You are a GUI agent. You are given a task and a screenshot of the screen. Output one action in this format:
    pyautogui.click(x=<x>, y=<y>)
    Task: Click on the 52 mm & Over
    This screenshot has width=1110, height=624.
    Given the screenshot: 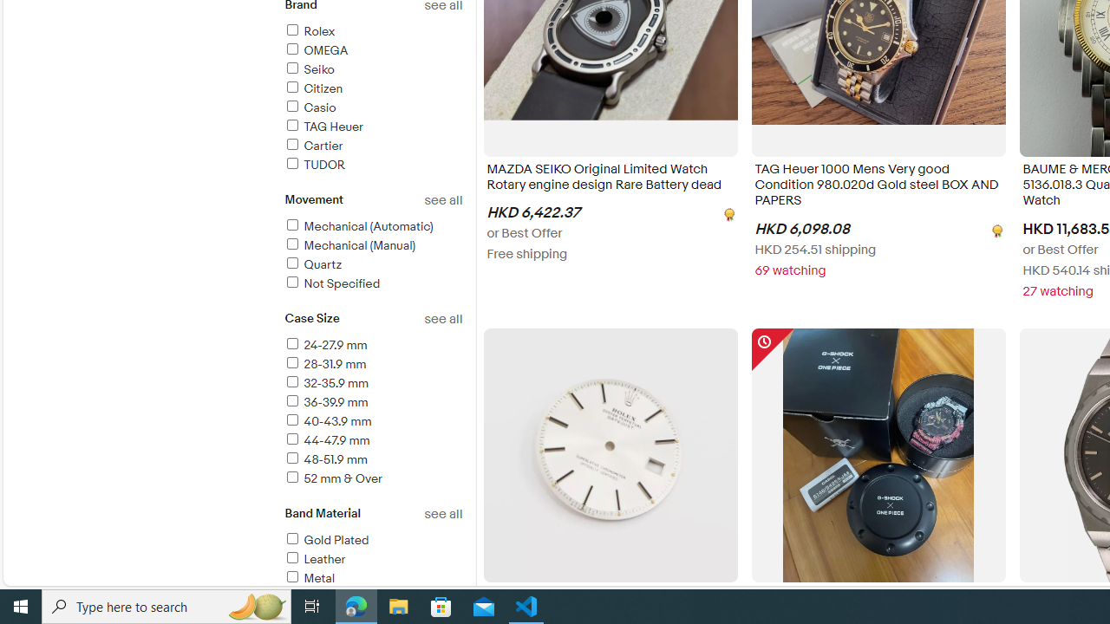 What is the action you would take?
    pyautogui.click(x=373, y=480)
    